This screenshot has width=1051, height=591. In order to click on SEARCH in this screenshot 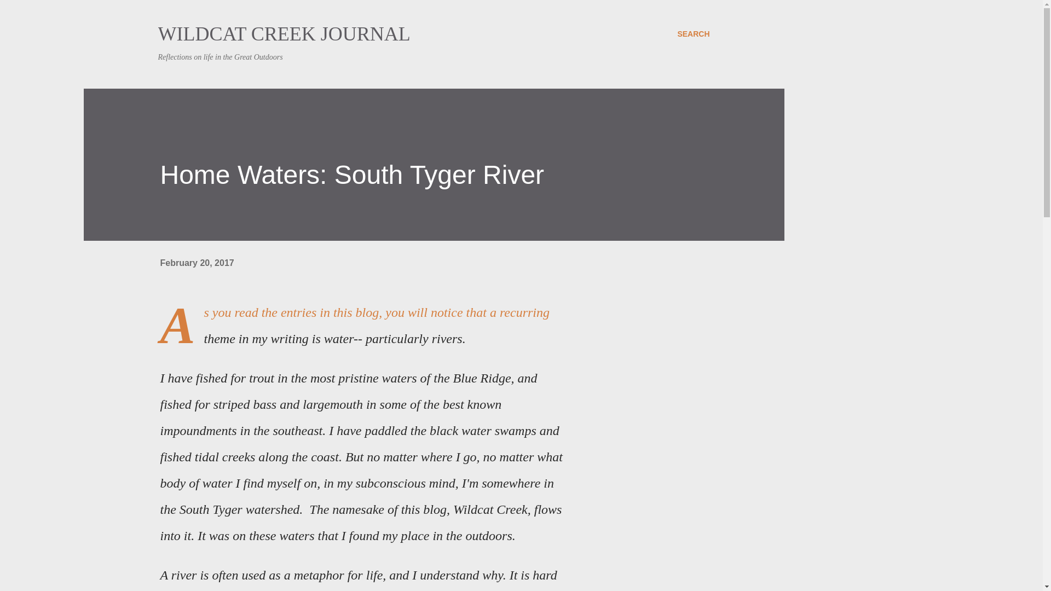, I will do `click(693, 34)`.